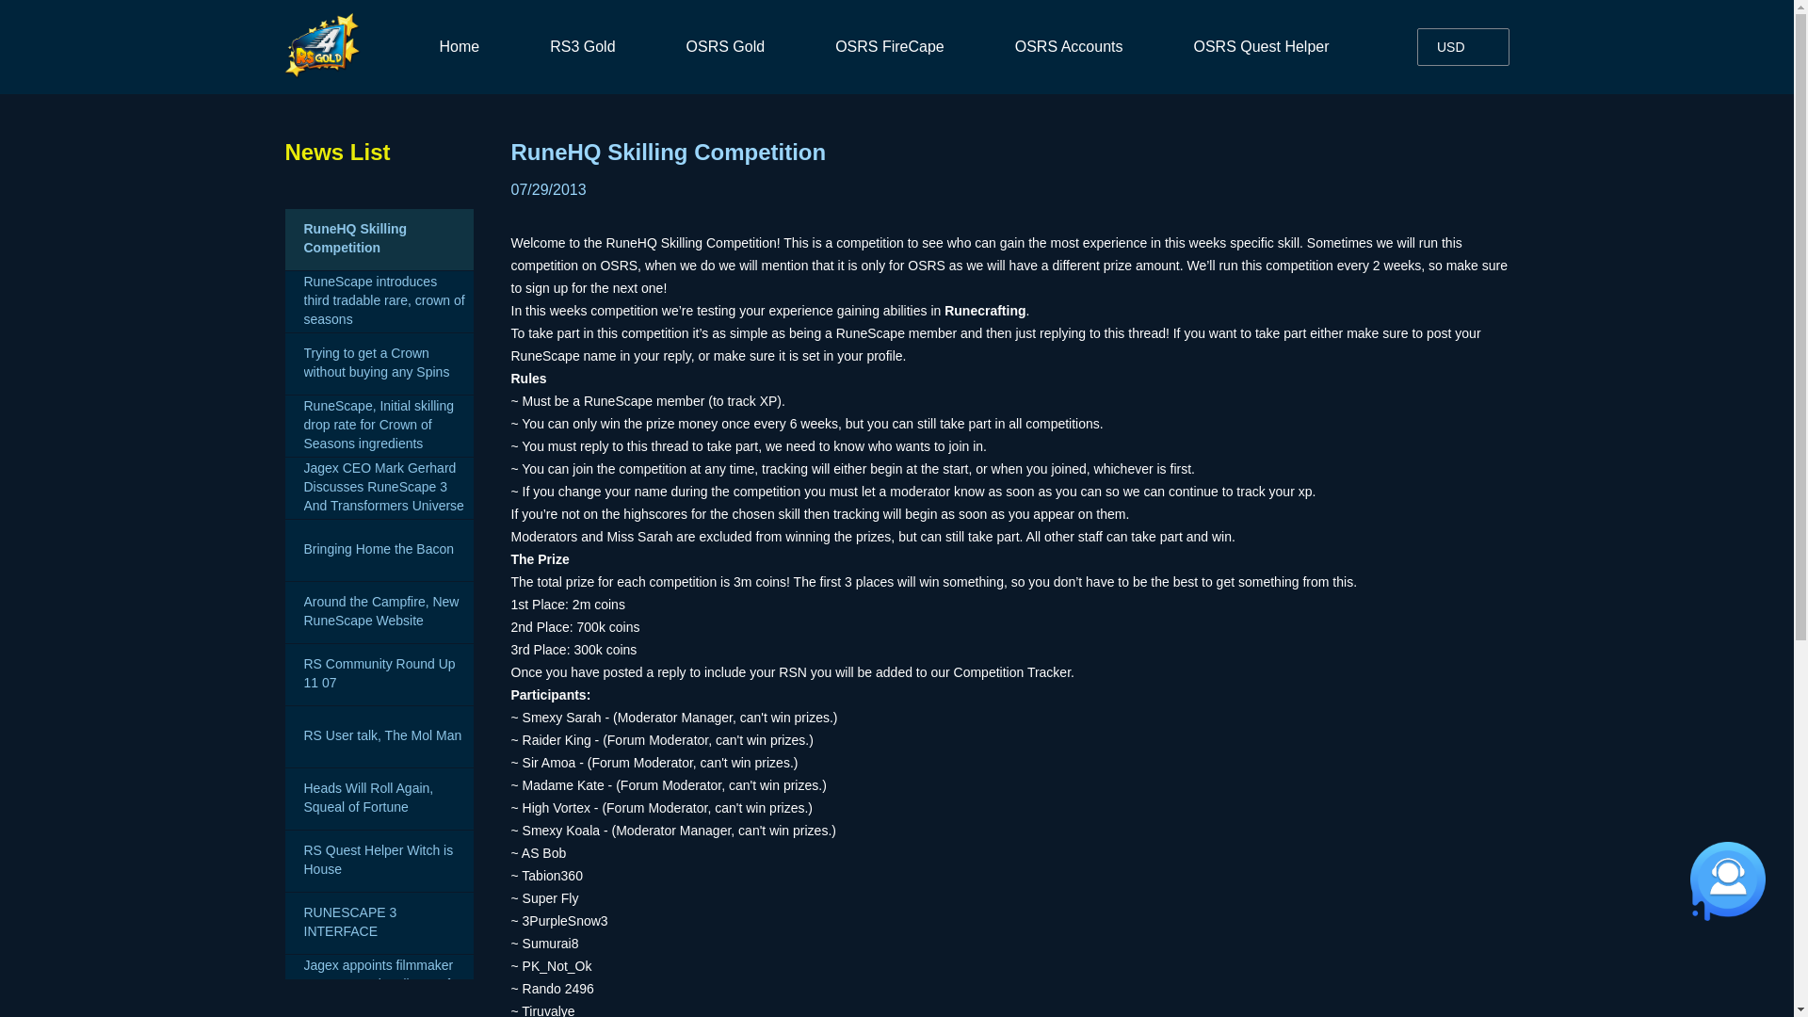 Image resolution: width=1808 pixels, height=1017 pixels. What do you see at coordinates (379, 550) in the screenshot?
I see `Bringing Home the Bacon` at bounding box center [379, 550].